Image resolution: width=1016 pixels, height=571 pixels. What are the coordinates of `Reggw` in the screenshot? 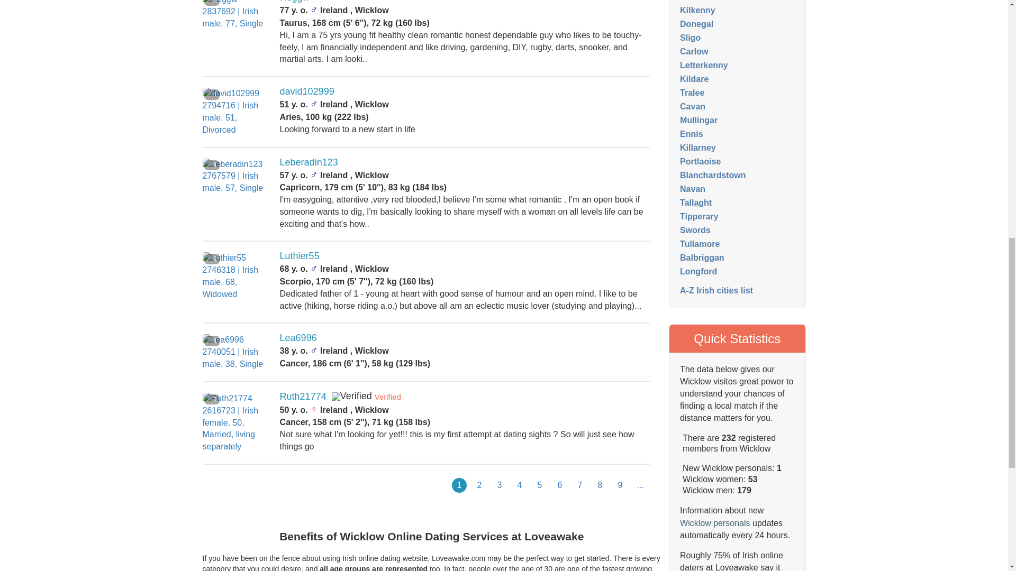 It's located at (295, 1).